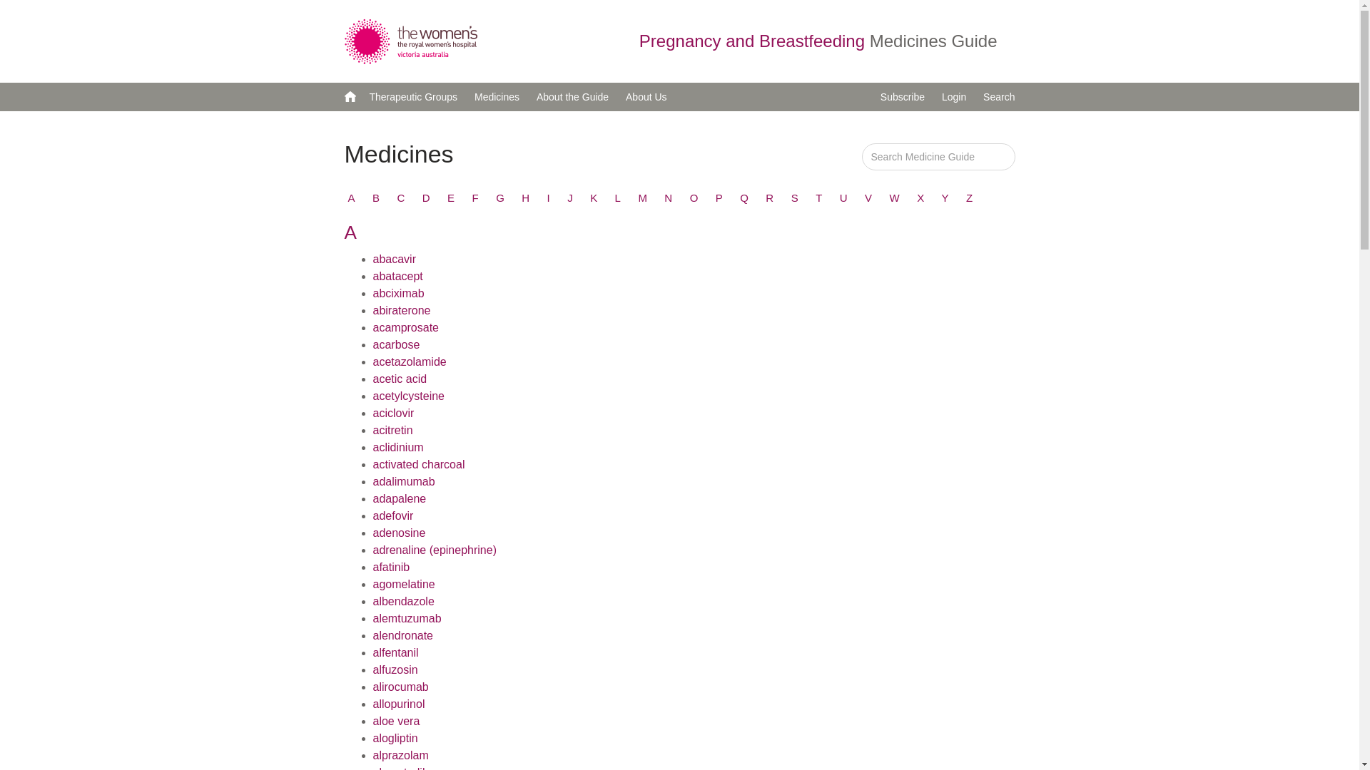 This screenshot has width=1370, height=770. What do you see at coordinates (407, 619) in the screenshot?
I see `alemtuzumab` at bounding box center [407, 619].